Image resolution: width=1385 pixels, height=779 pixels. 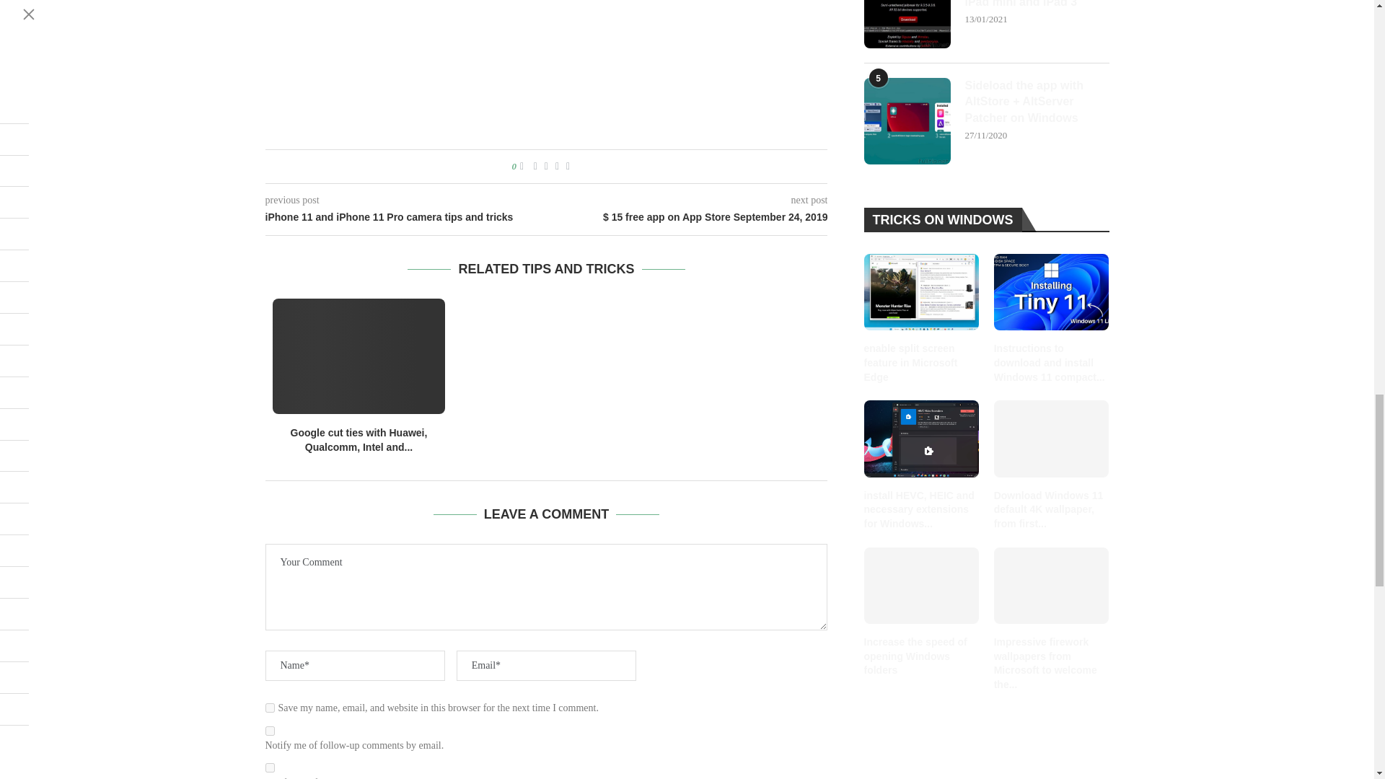 I want to click on yes, so click(x=270, y=708).